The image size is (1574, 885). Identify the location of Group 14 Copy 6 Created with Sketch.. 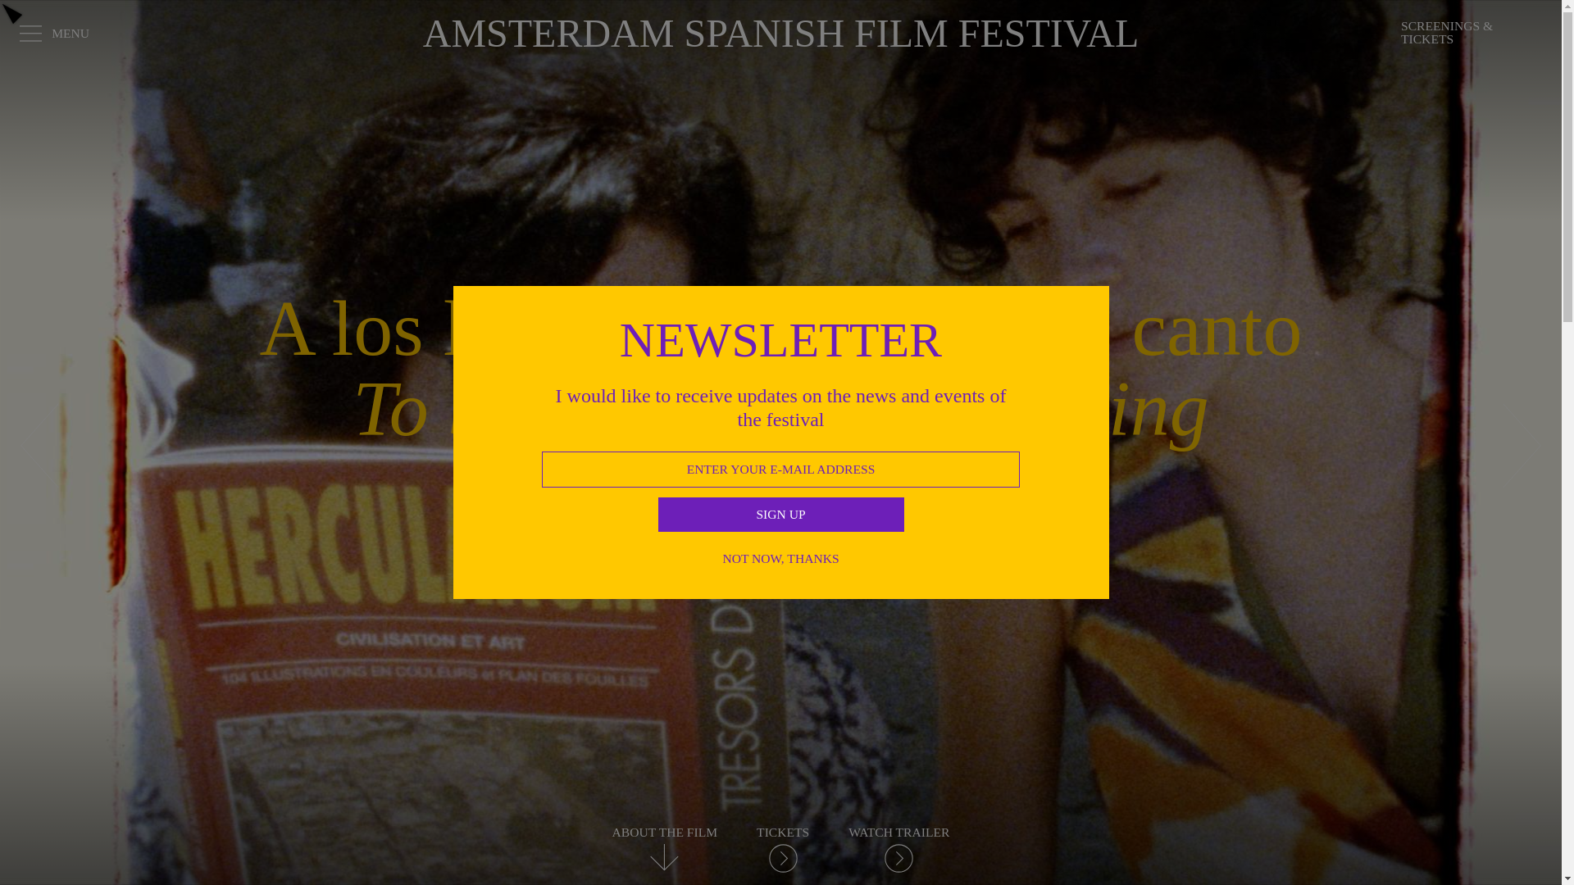
(39, 446).